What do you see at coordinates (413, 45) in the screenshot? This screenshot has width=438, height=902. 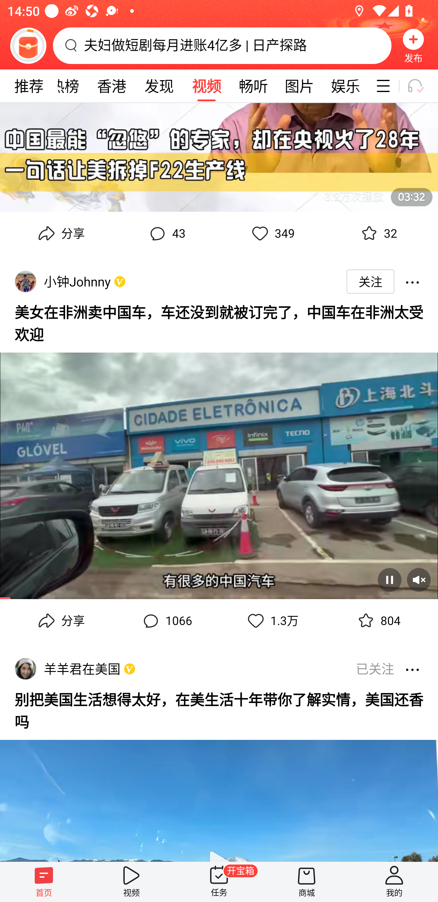 I see `发布 发布，按钮` at bounding box center [413, 45].